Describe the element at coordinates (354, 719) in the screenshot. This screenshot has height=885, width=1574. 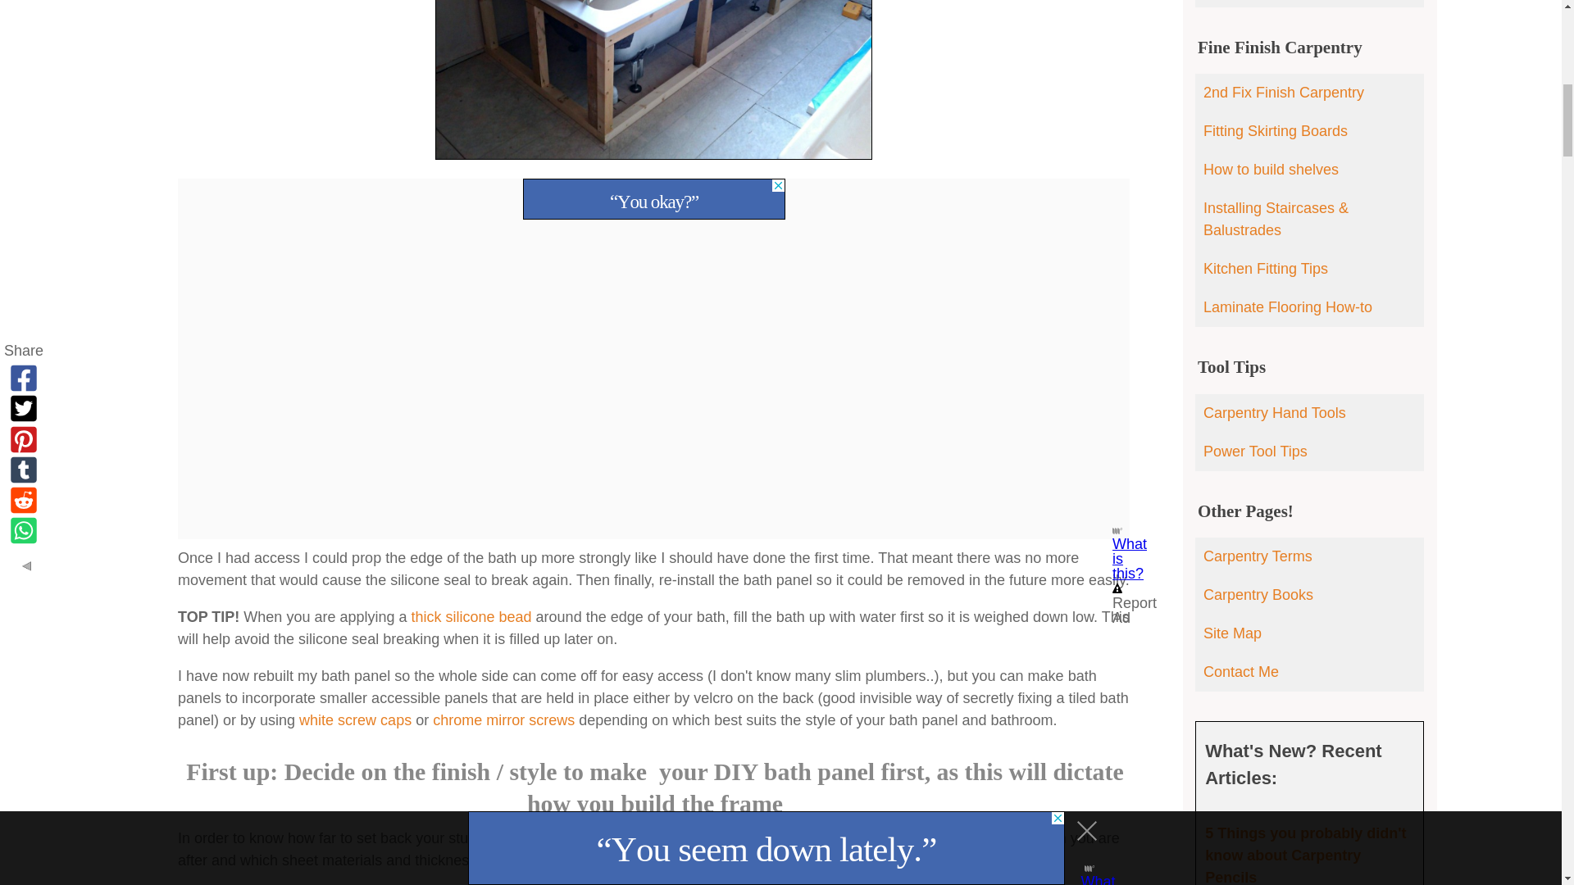
I see `white screw caps` at that location.